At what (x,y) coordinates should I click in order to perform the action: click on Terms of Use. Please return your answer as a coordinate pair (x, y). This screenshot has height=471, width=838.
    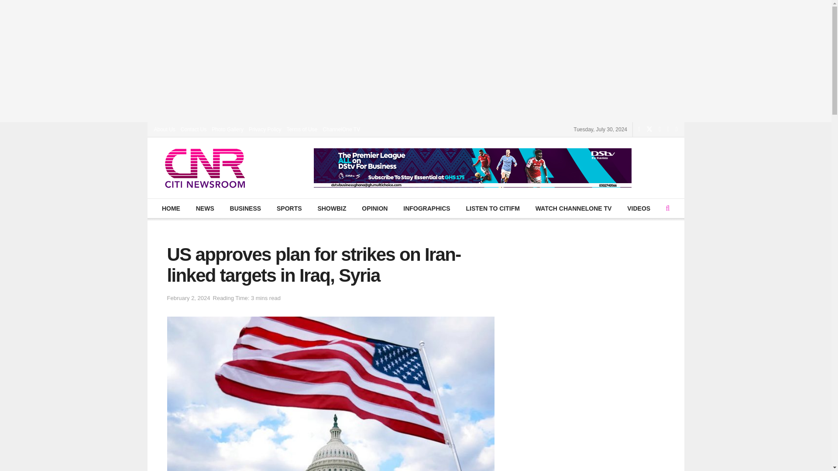
    Looking at the image, I should click on (302, 129).